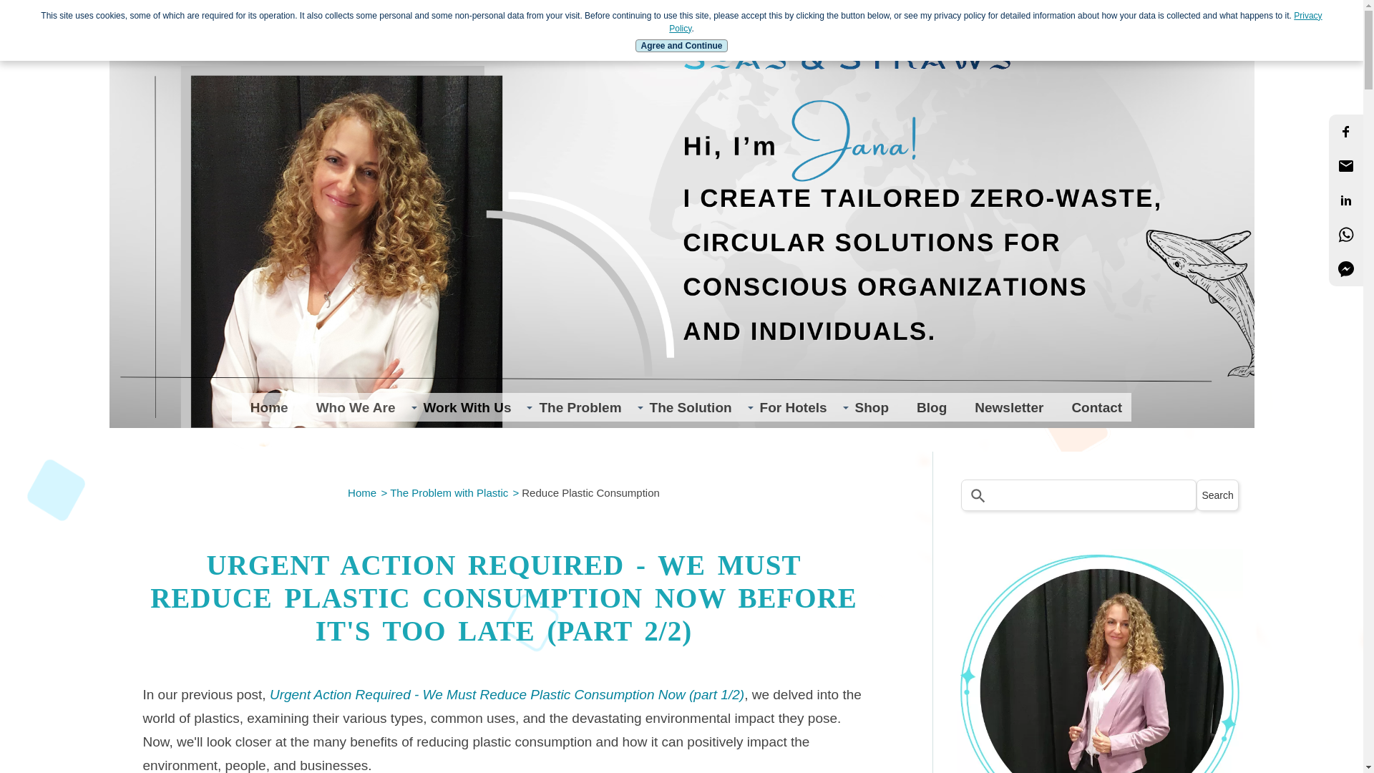  I want to click on Blog, so click(927, 407).